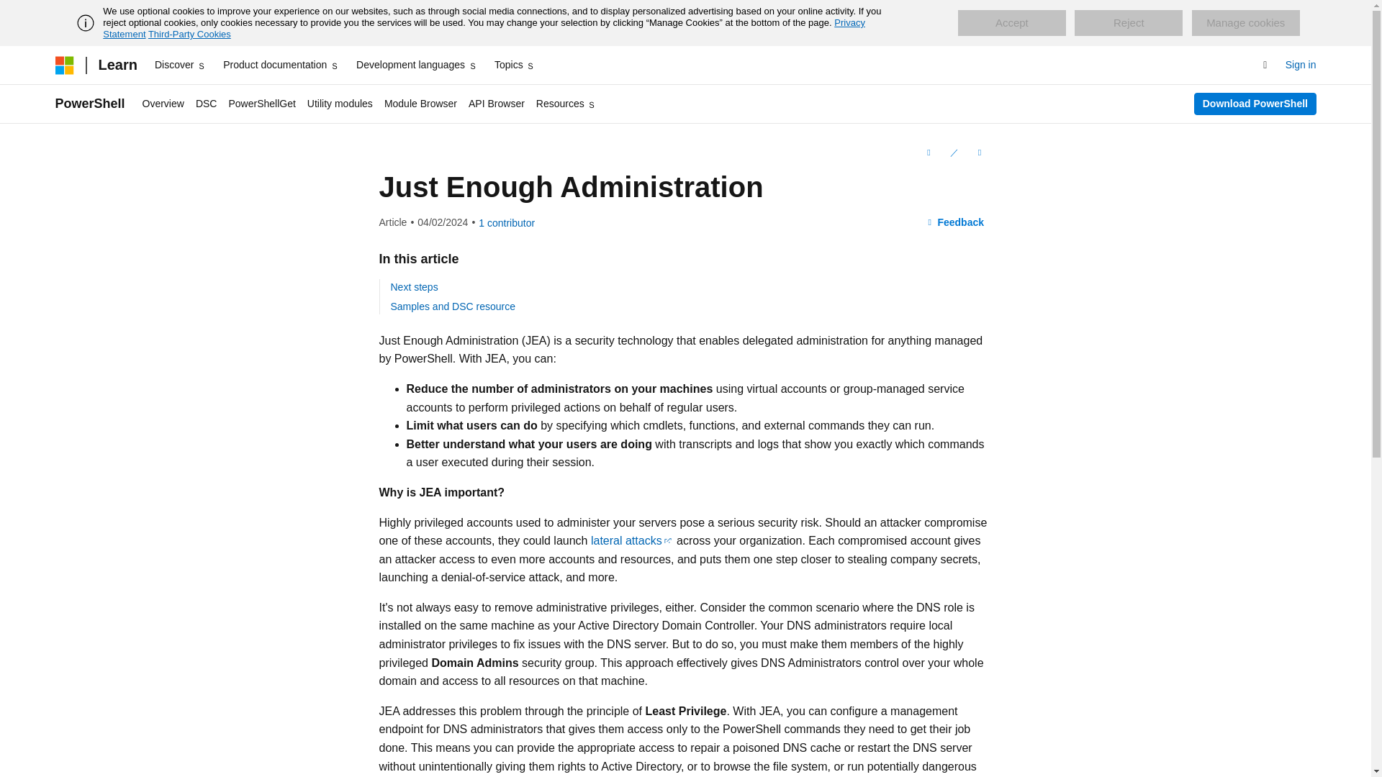  Describe the element at coordinates (484, 28) in the screenshot. I see `Privacy Statement` at that location.